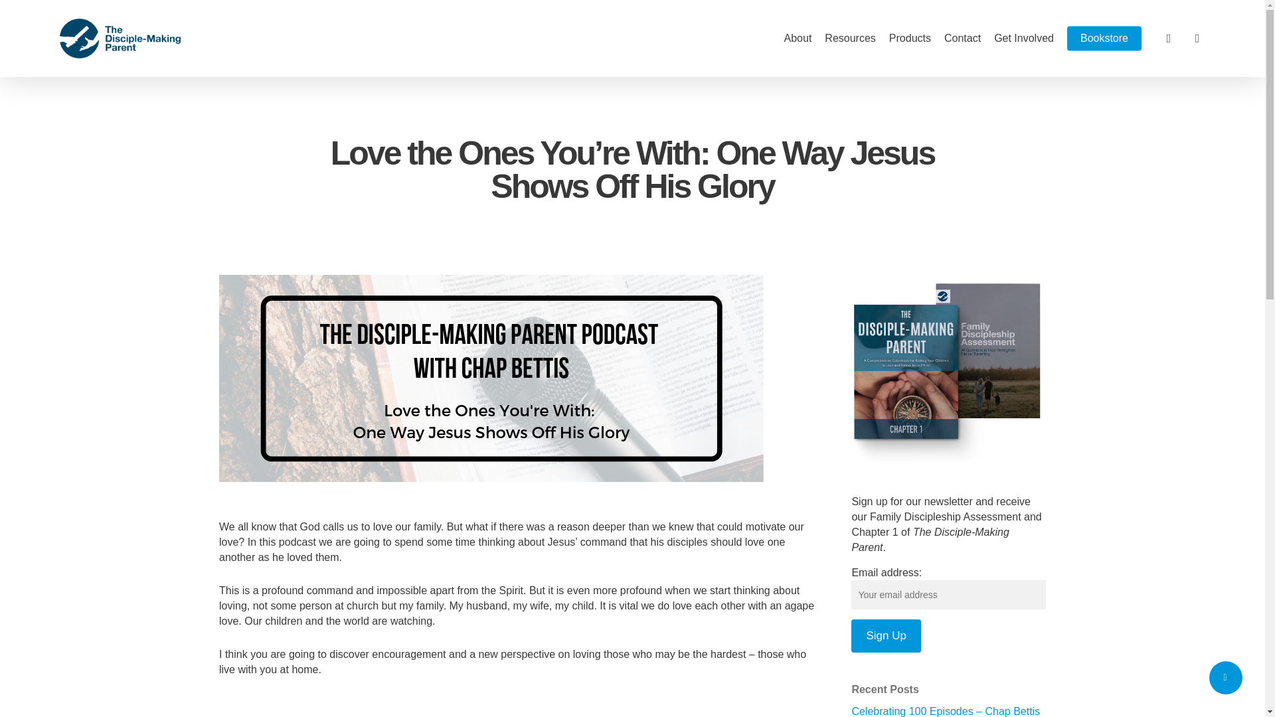  Describe the element at coordinates (886, 636) in the screenshot. I see `Sign Up` at that location.